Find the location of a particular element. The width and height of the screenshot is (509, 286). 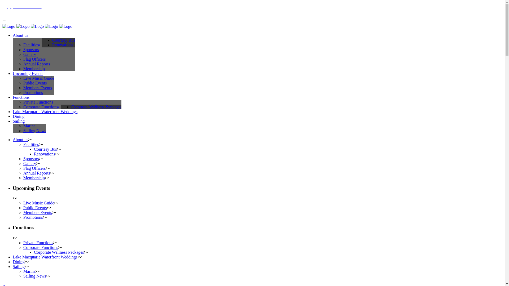

Sailing is located at coordinates (19, 266).